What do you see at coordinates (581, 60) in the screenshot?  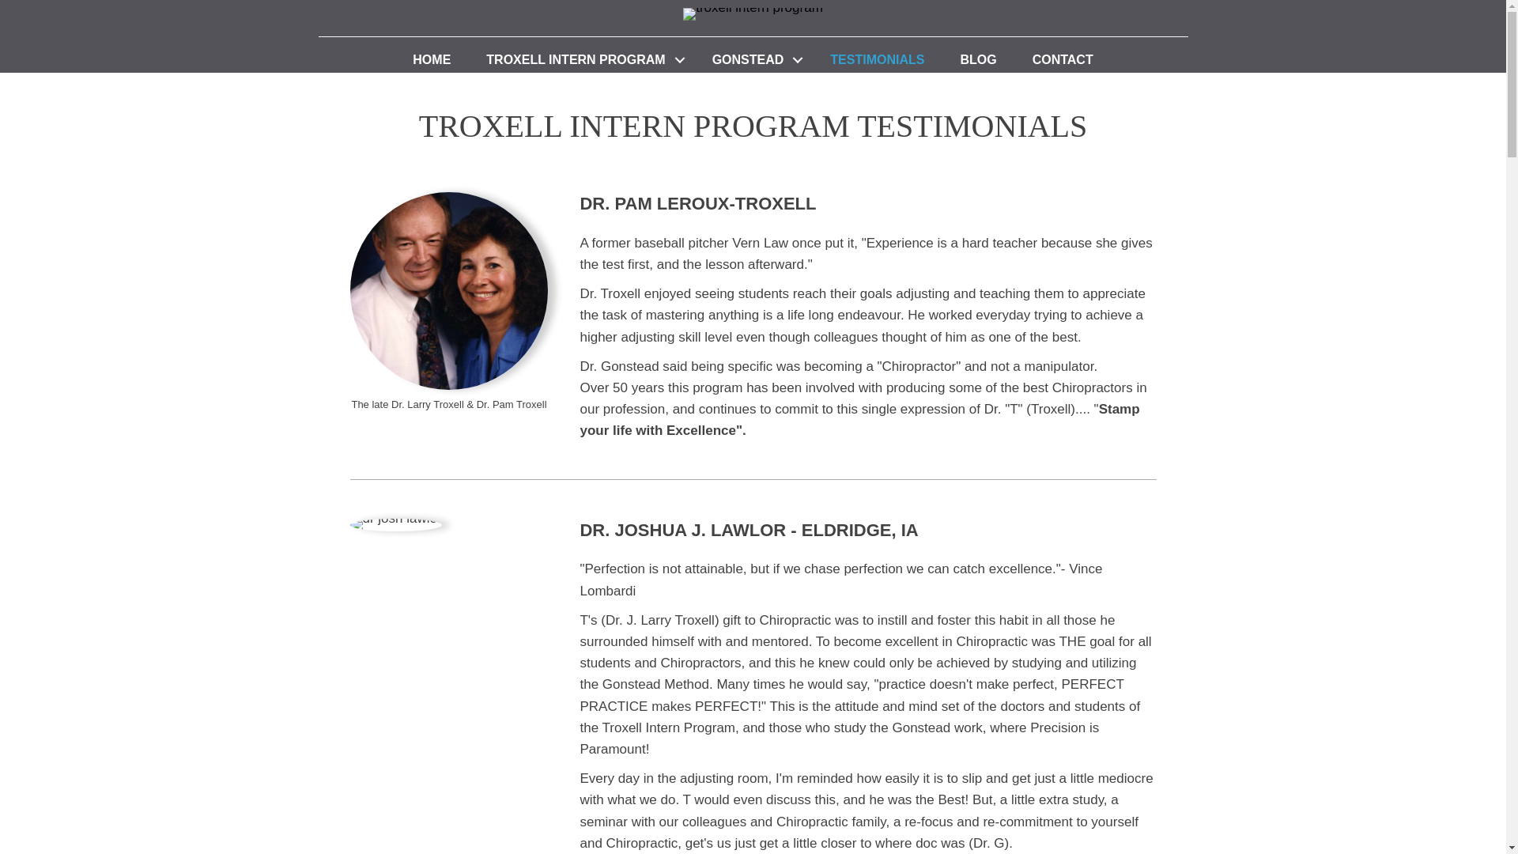 I see `TROXELL INTERN PROGRAM` at bounding box center [581, 60].